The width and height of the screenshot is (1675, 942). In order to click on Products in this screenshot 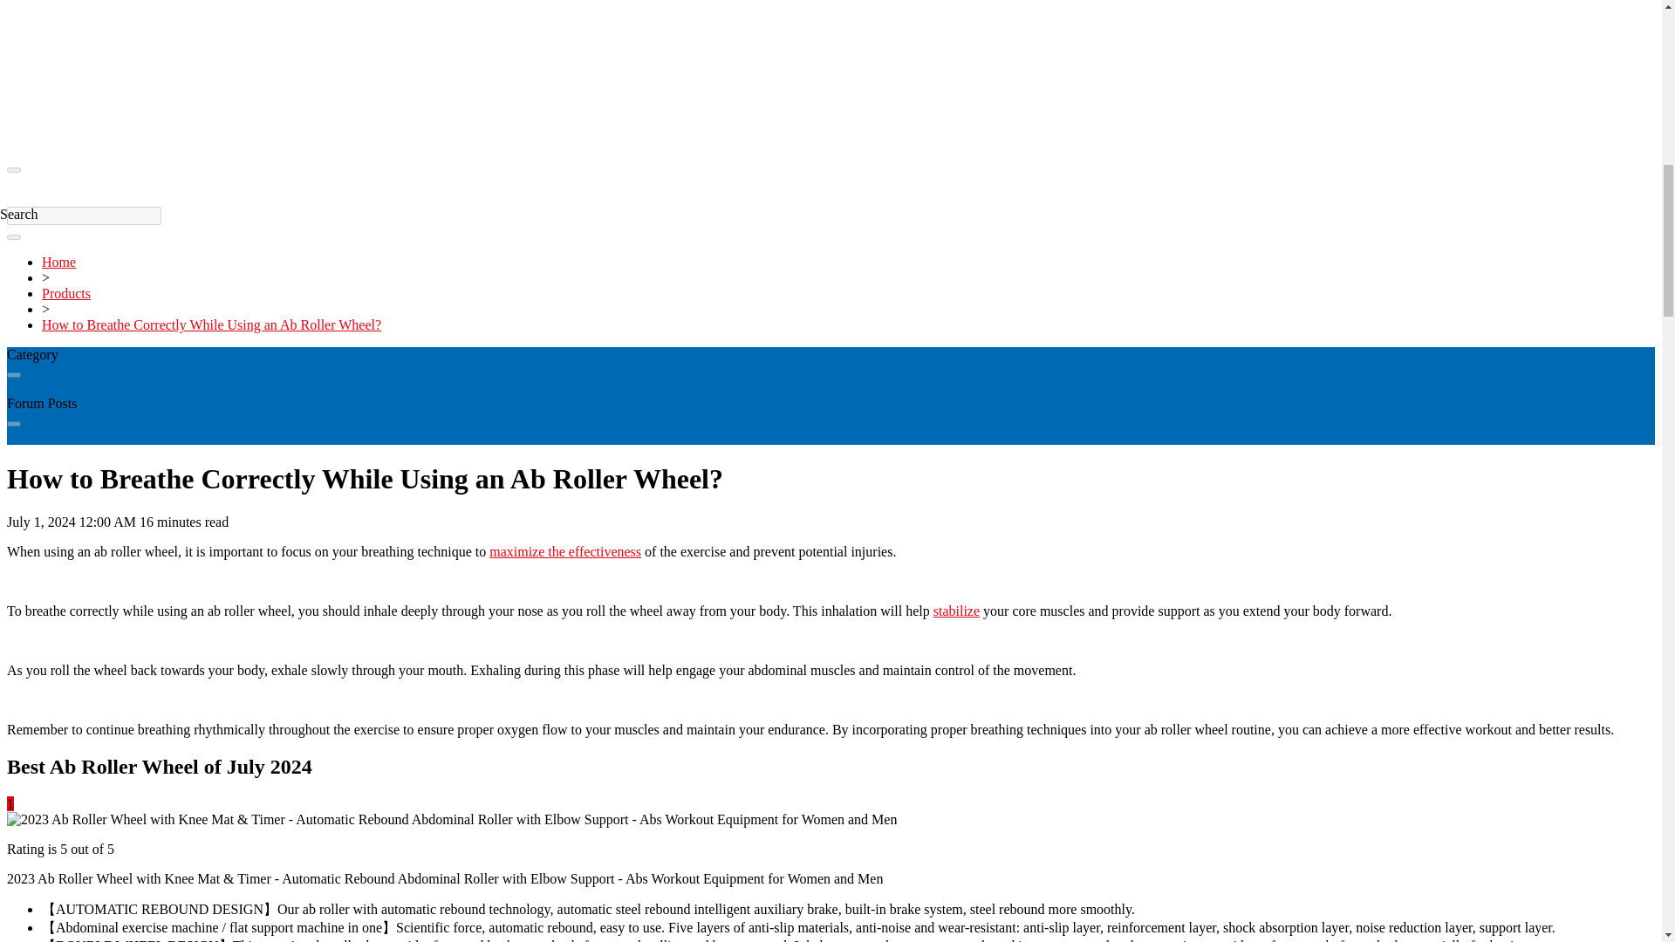, I will do `click(66, 293)`.